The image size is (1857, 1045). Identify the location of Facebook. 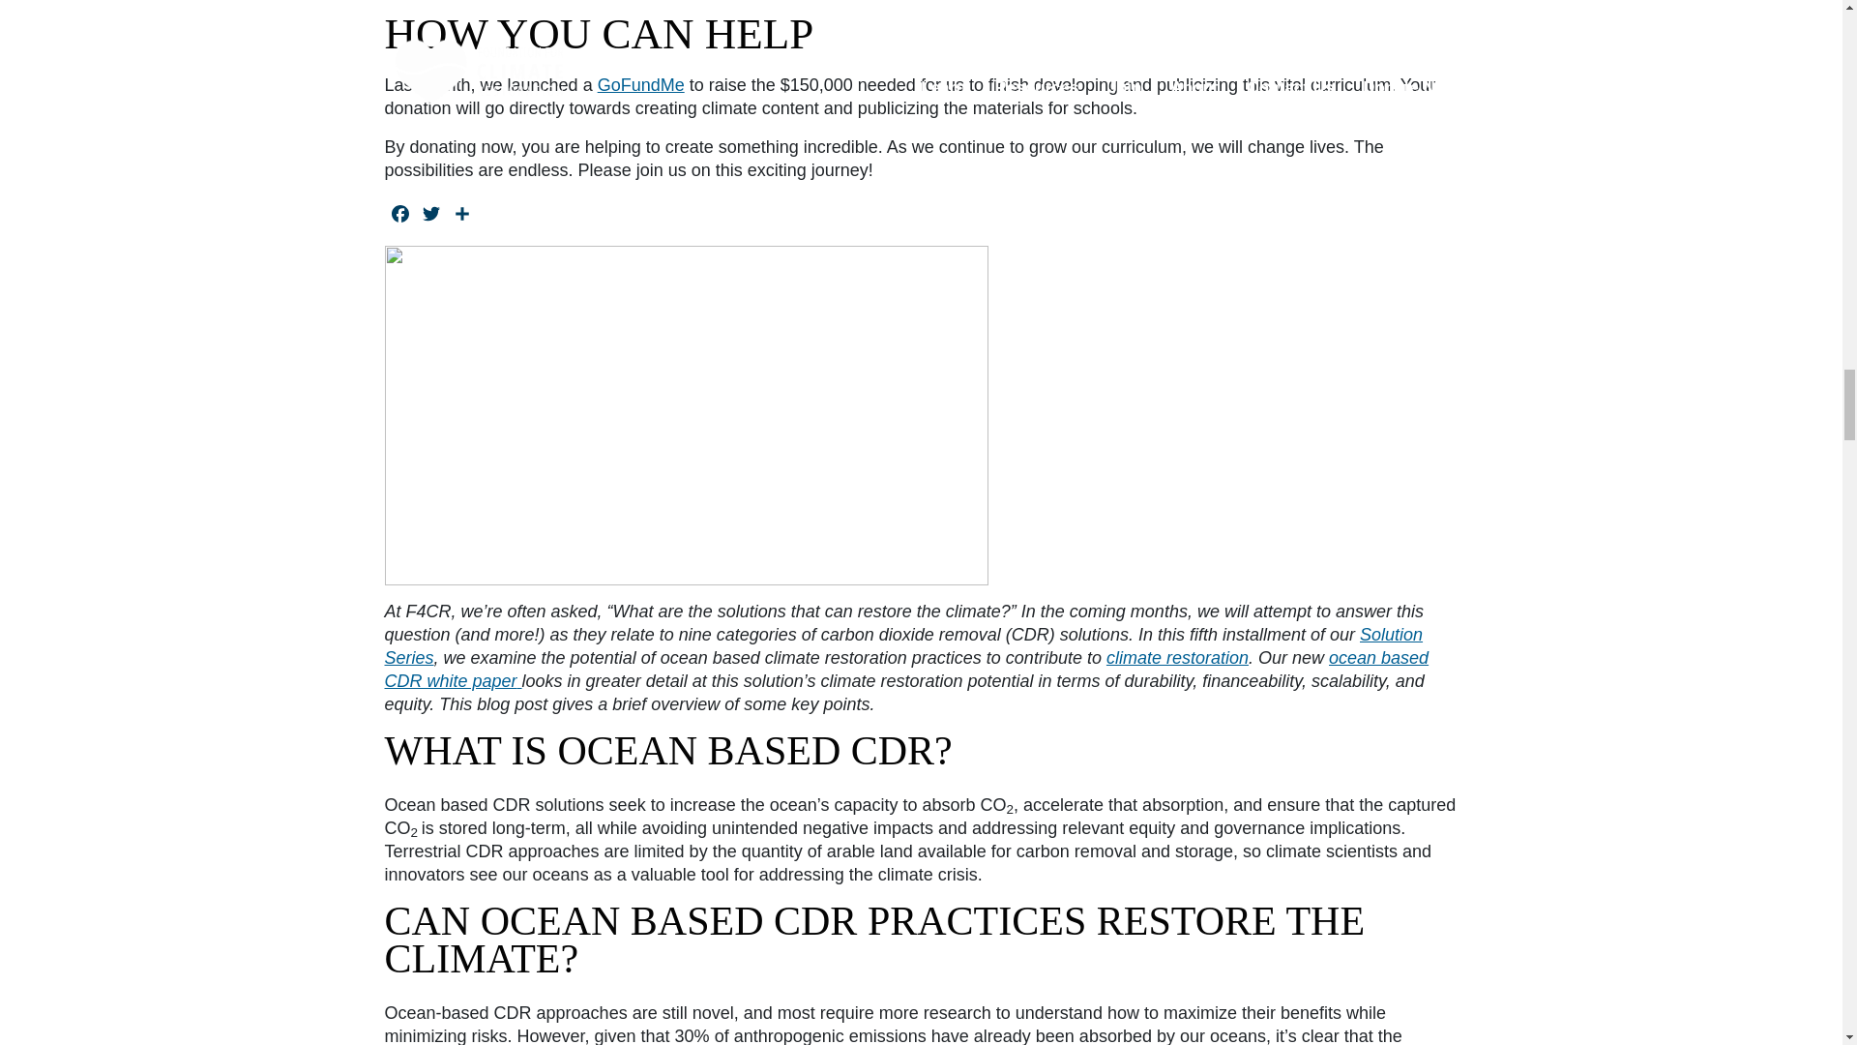
(400, 215).